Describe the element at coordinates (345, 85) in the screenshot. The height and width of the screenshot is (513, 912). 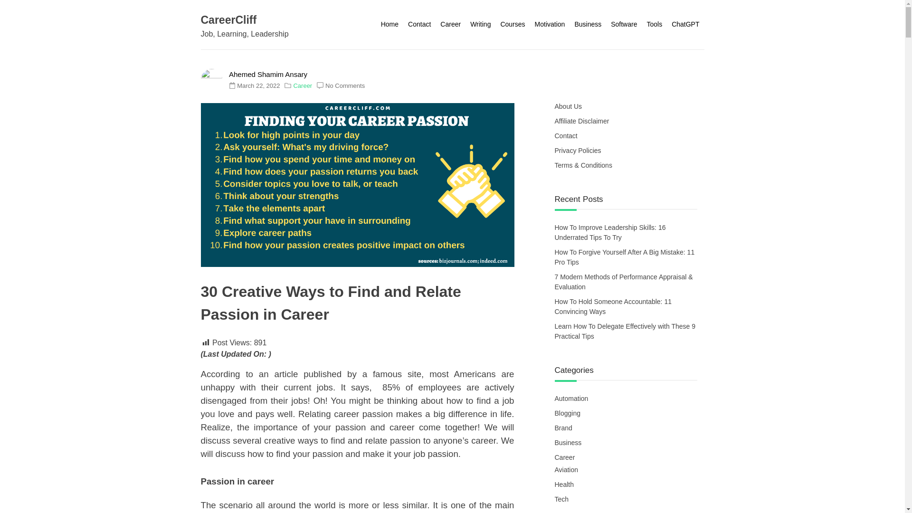
I see `No Comments` at that location.